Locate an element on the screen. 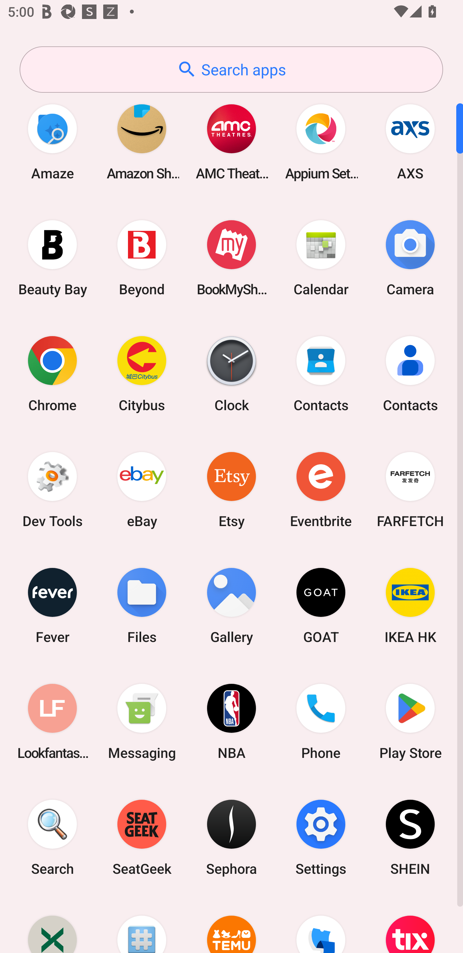 The height and width of the screenshot is (953, 463). Phone is located at coordinates (321, 721).